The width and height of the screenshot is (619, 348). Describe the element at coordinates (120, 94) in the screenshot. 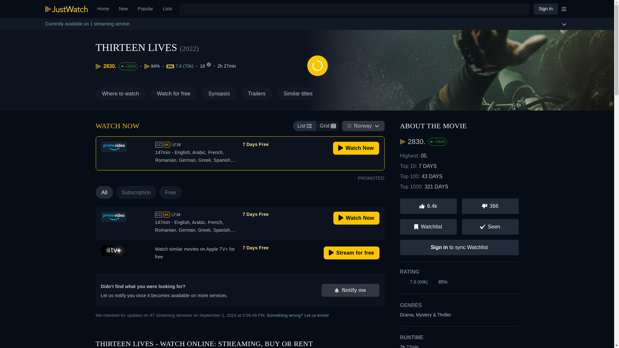

I see `Where to watch` at that location.